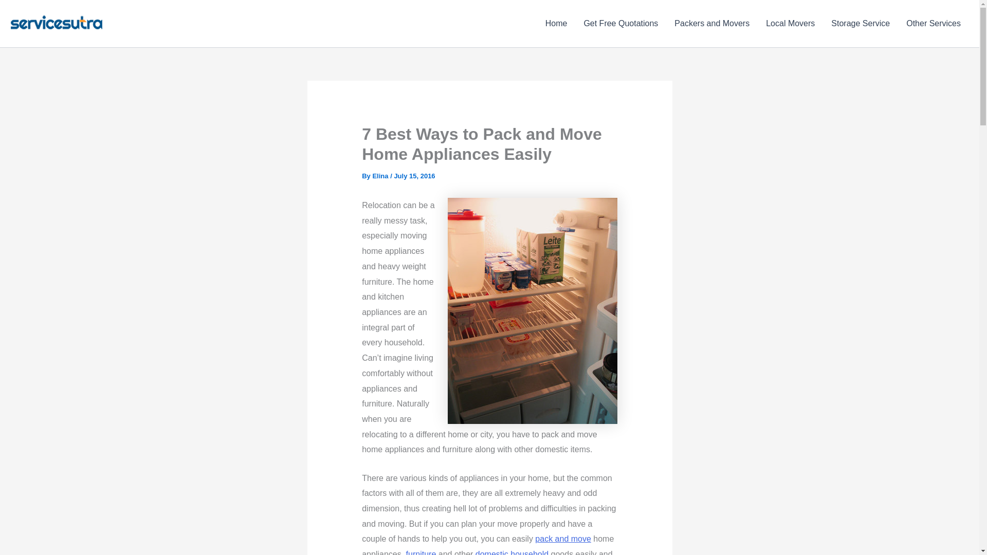  Describe the element at coordinates (379, 176) in the screenshot. I see `Elina` at that location.